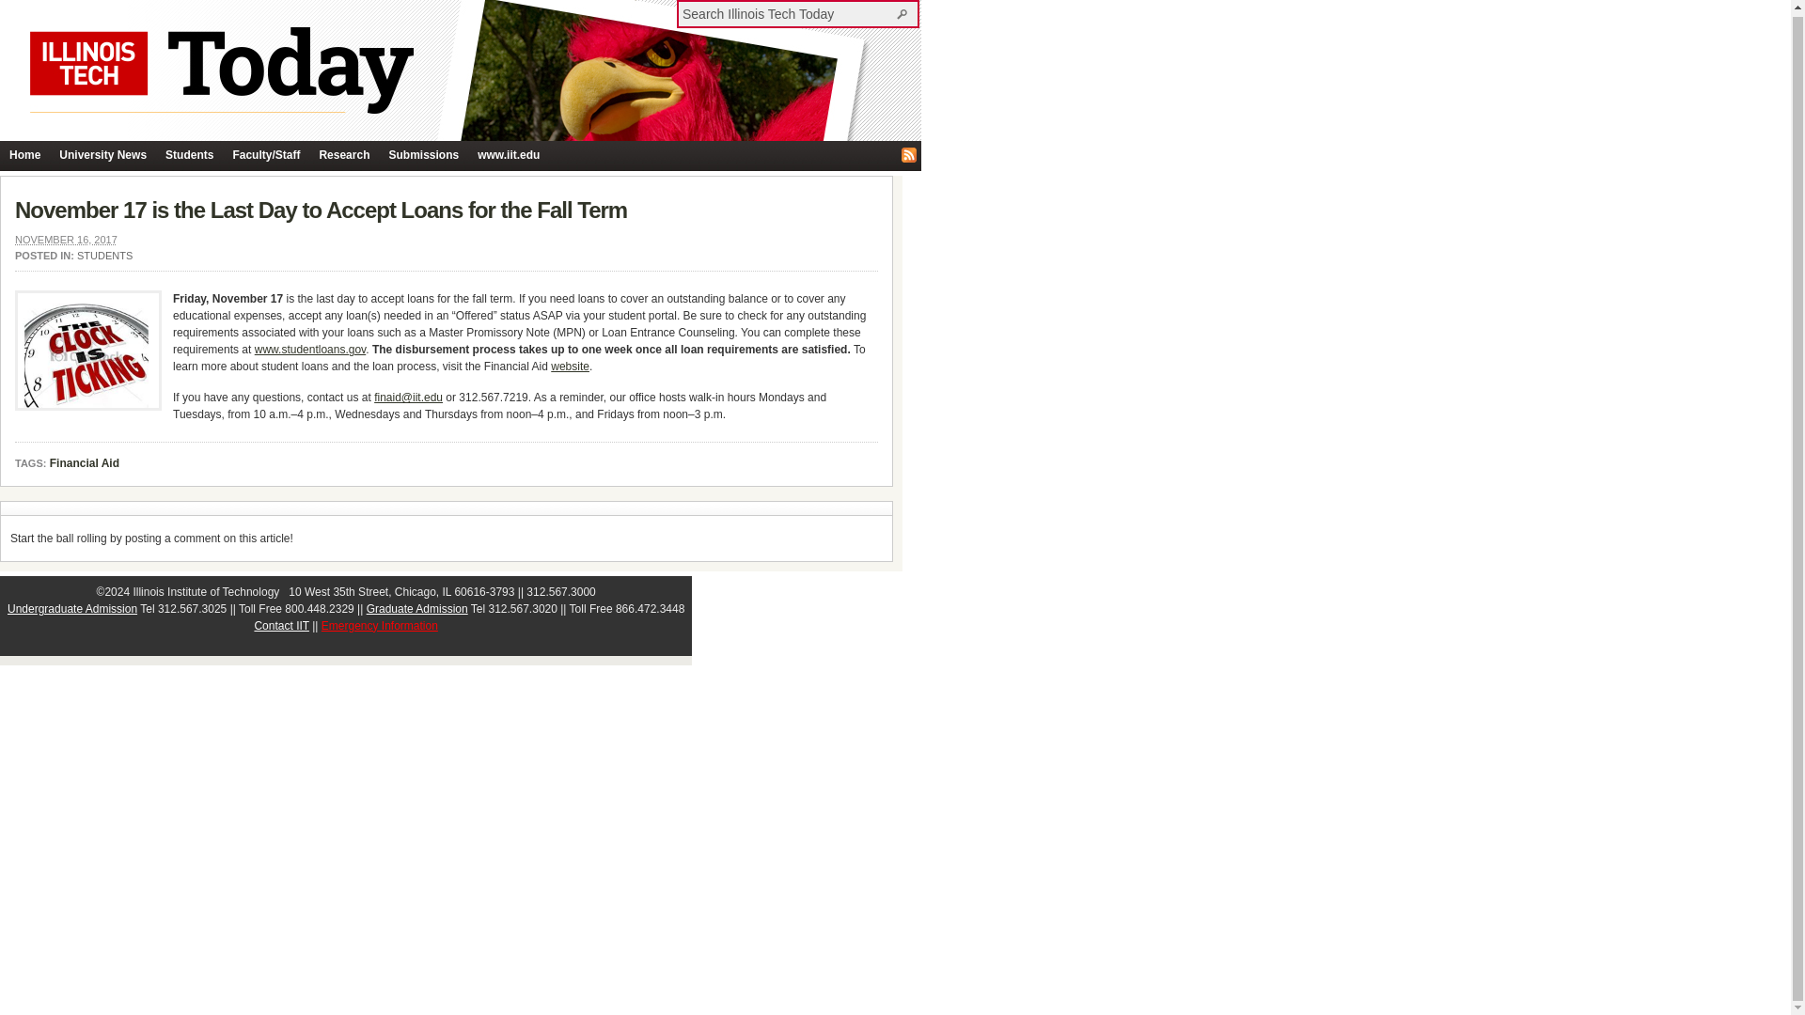 The width and height of the screenshot is (1805, 1015). What do you see at coordinates (908, 154) in the screenshot?
I see `RSS Feed` at bounding box center [908, 154].